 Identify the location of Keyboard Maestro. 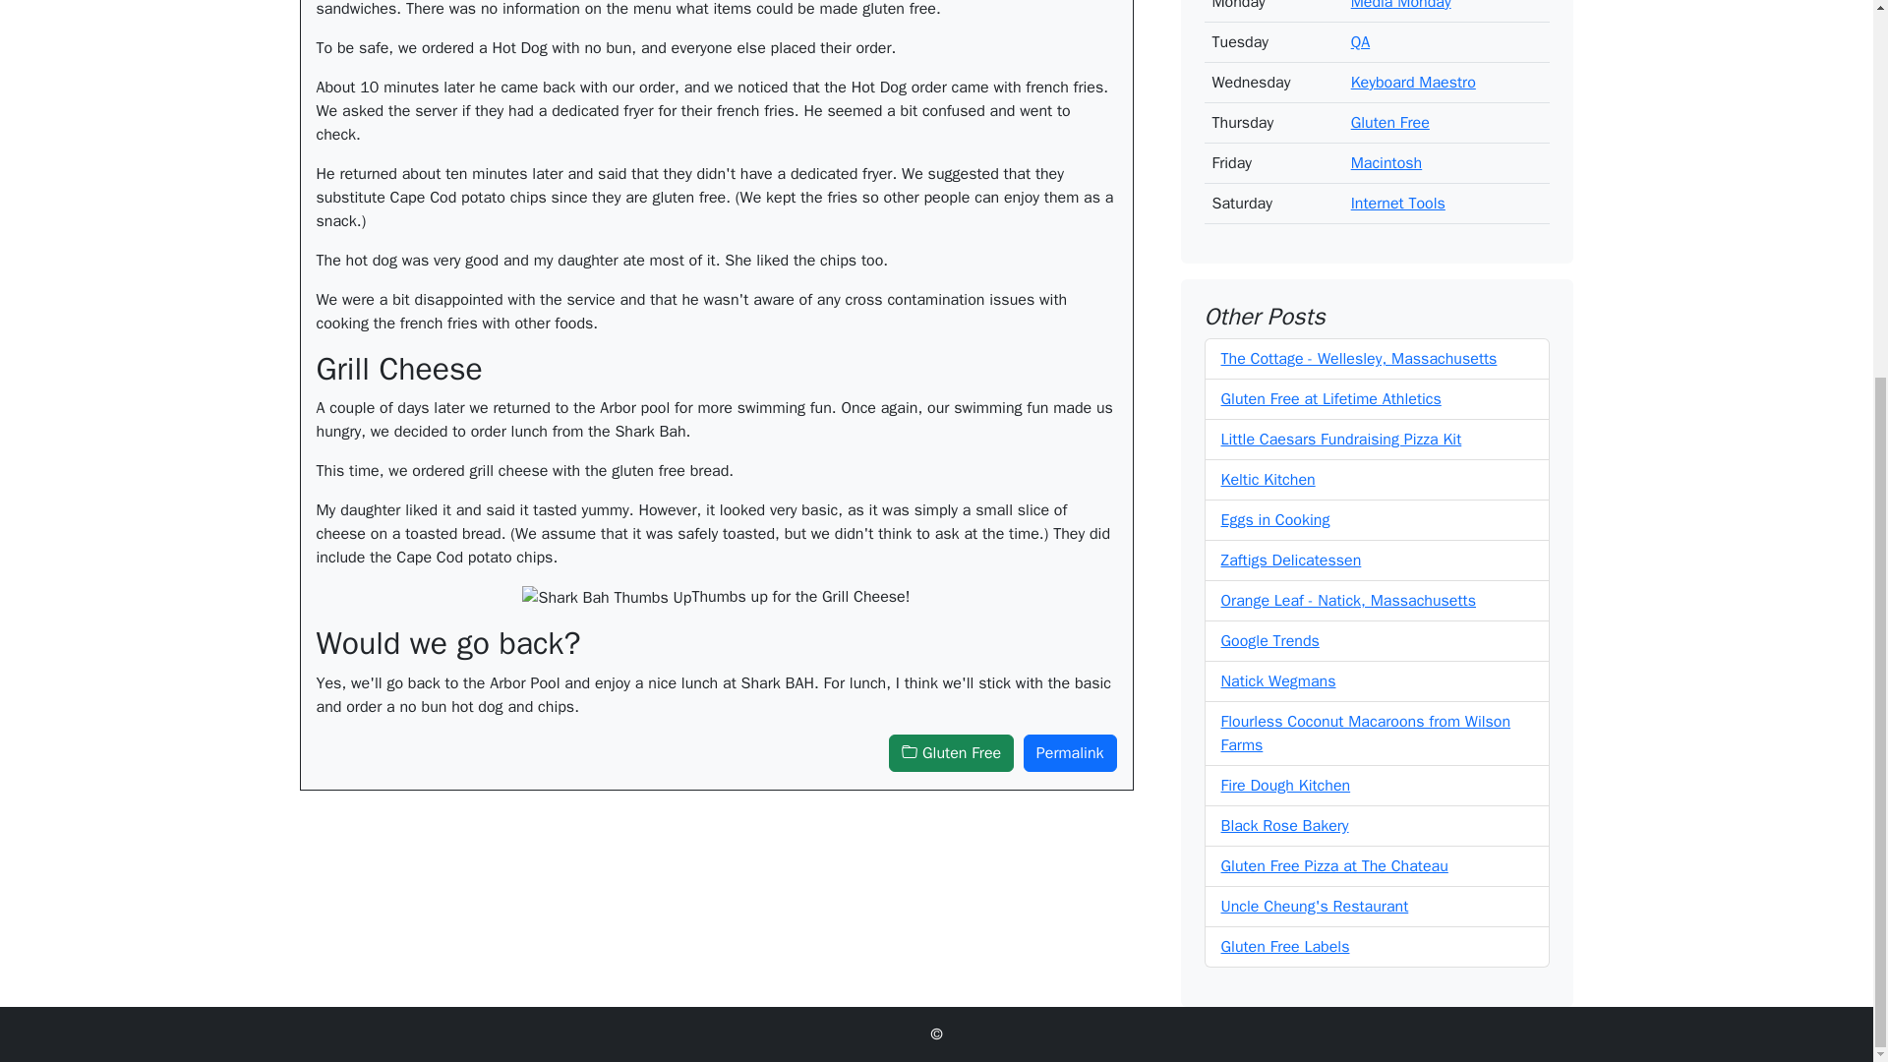
(1414, 67).